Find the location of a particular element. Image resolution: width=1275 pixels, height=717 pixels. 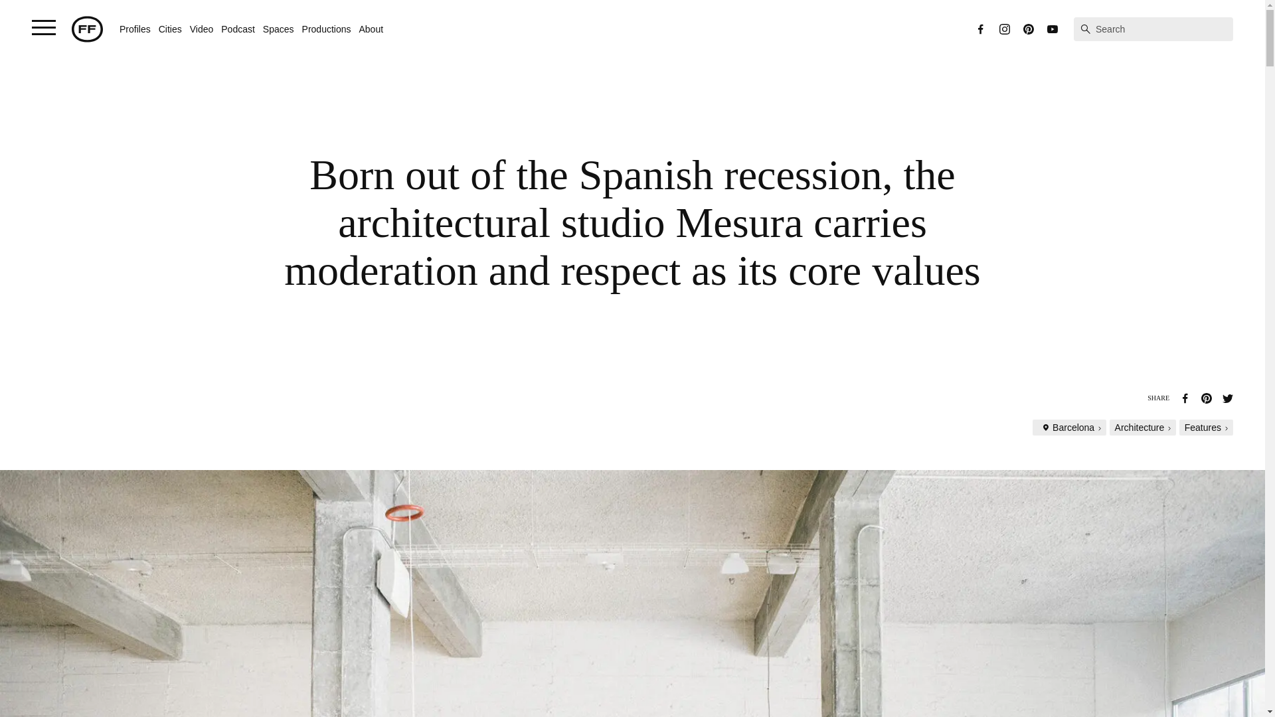

YouTube is located at coordinates (1052, 29).